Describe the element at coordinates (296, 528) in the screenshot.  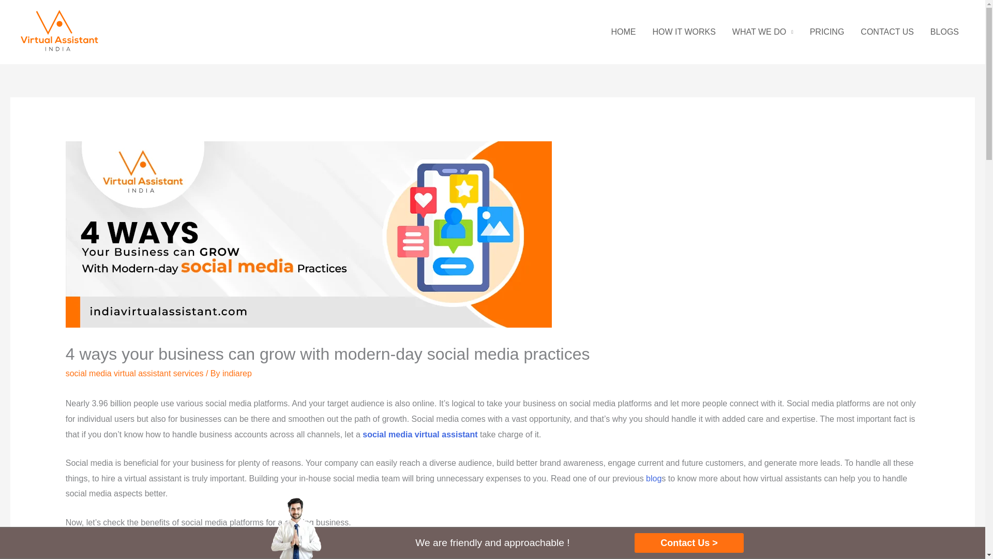
I see `floating bar 2` at that location.